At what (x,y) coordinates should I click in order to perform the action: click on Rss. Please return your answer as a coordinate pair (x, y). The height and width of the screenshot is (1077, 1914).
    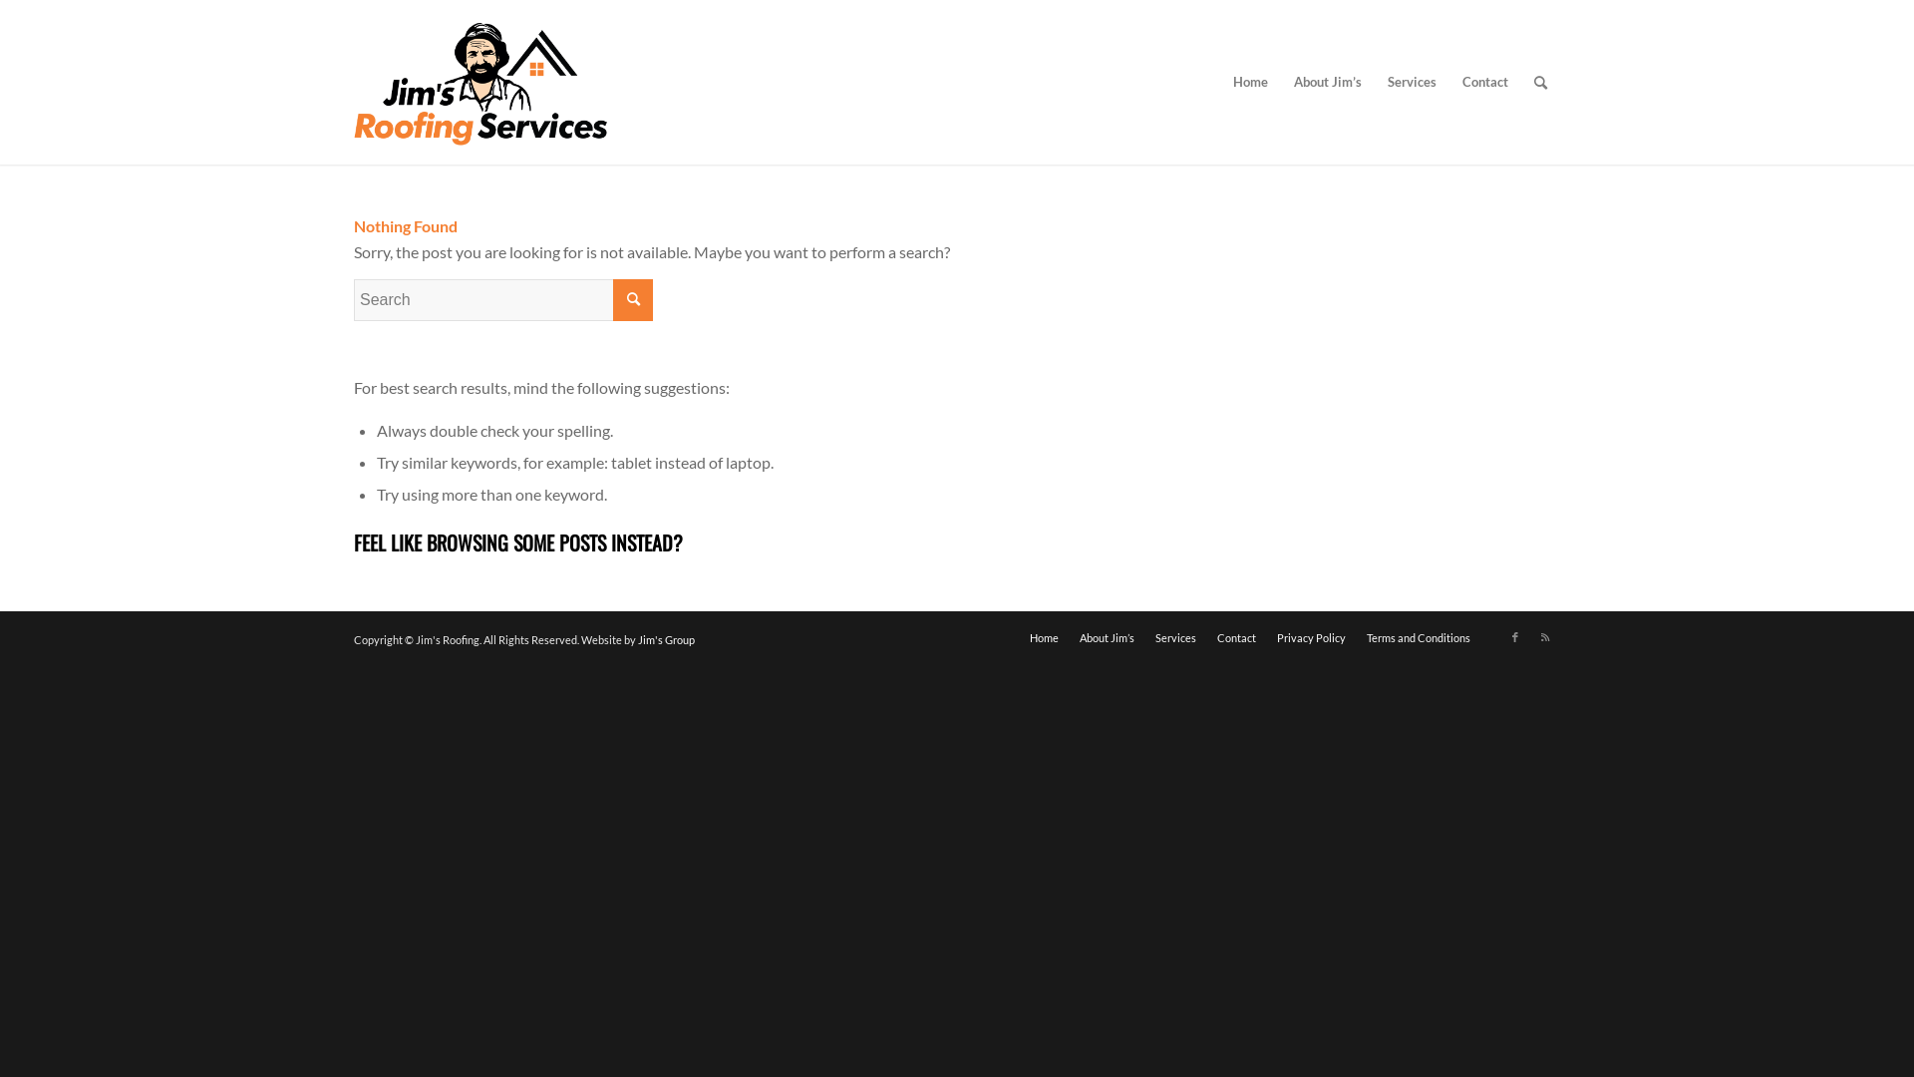
    Looking at the image, I should click on (1545, 636).